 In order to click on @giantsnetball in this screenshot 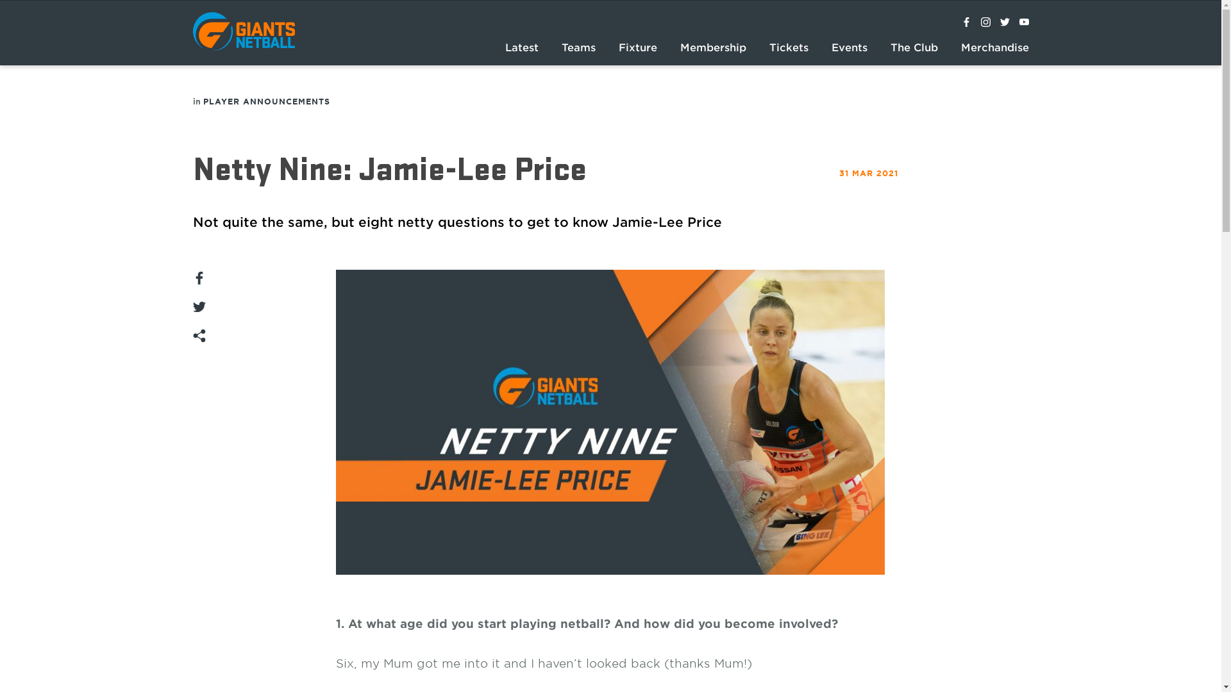, I will do `click(986, 22)`.